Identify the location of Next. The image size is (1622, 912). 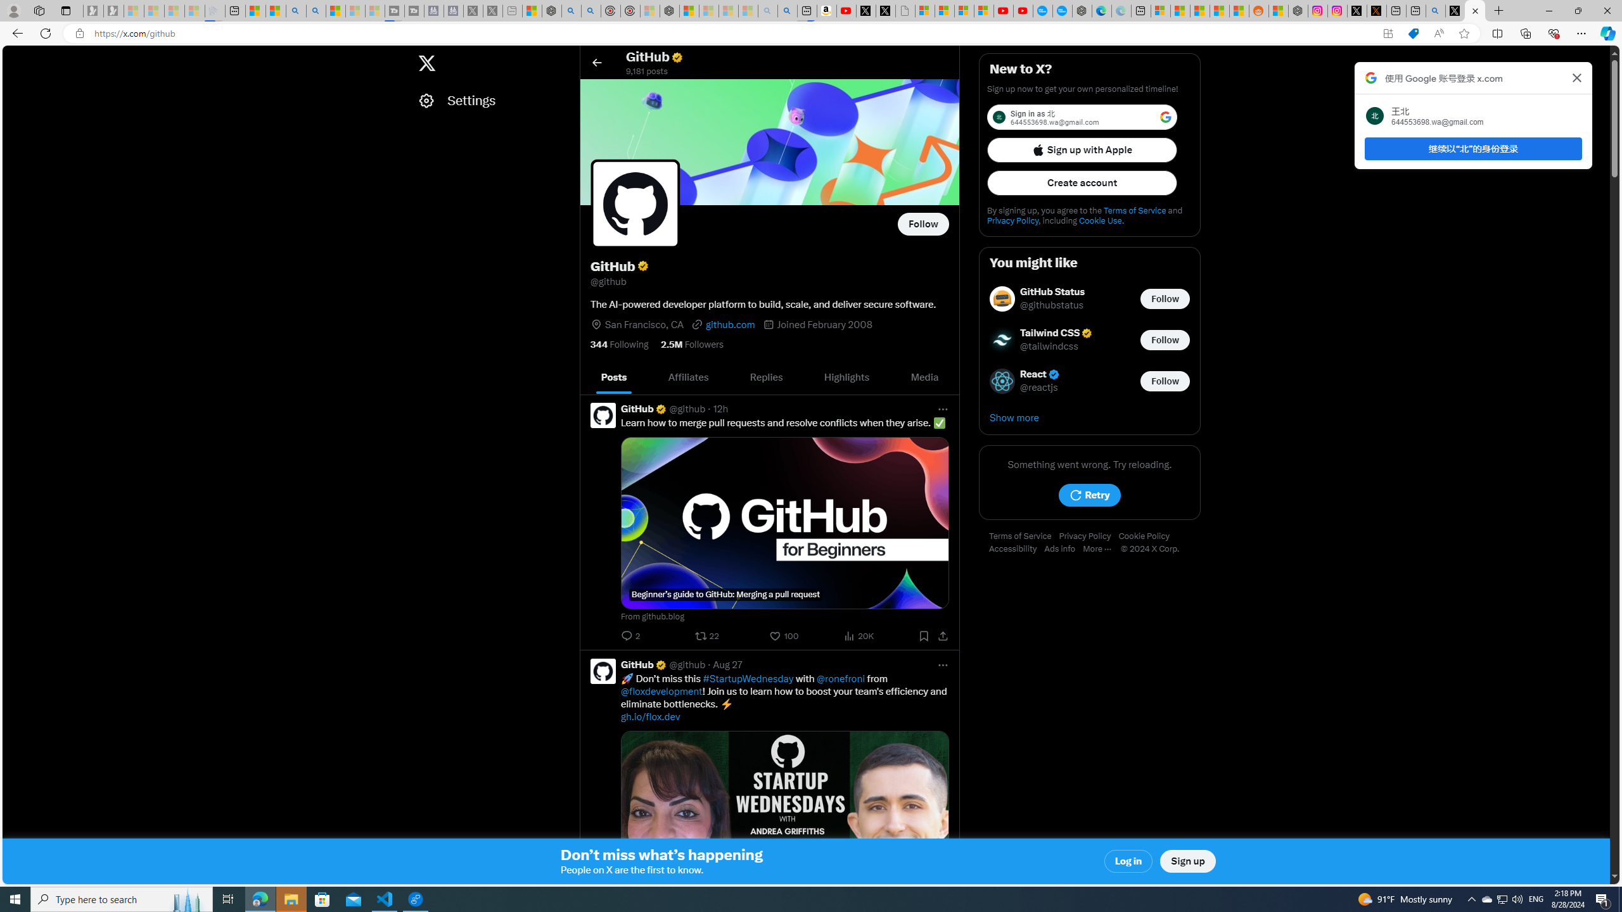
(945, 377).